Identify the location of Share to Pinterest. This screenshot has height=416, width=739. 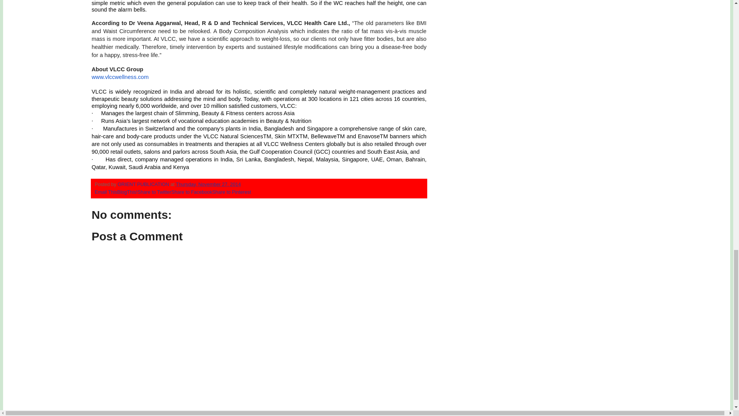
(232, 192).